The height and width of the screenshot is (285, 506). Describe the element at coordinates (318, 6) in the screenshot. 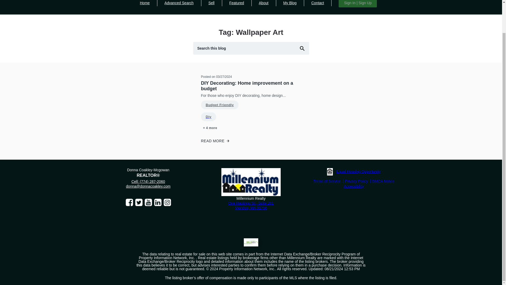

I see `Contact` at that location.